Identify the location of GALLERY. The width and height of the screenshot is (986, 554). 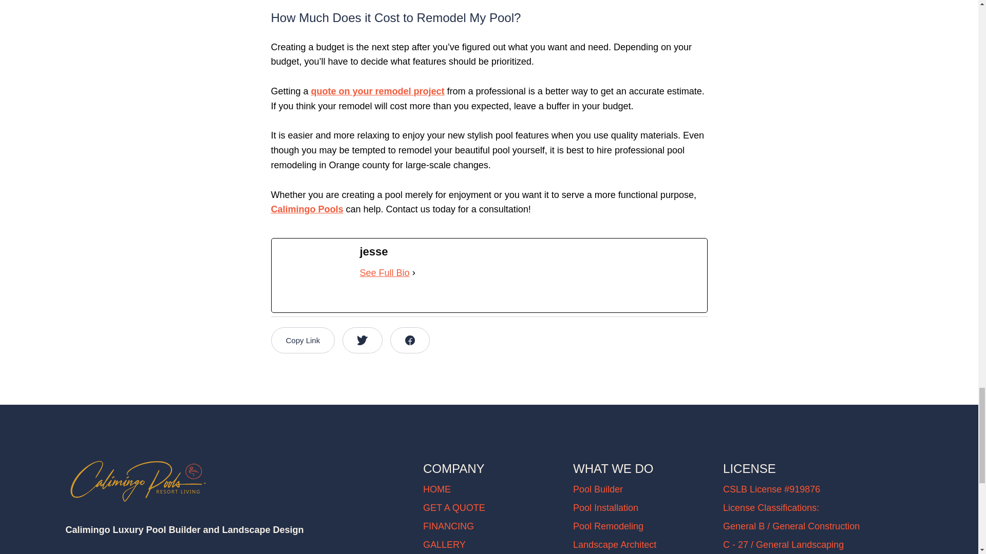
(444, 545).